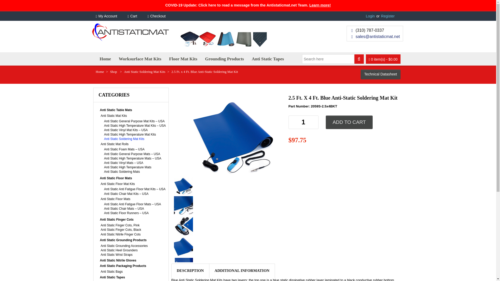 The width and height of the screenshot is (500, 281). Describe the element at coordinates (183, 185) in the screenshot. I see `bluemat-accessories` at that location.